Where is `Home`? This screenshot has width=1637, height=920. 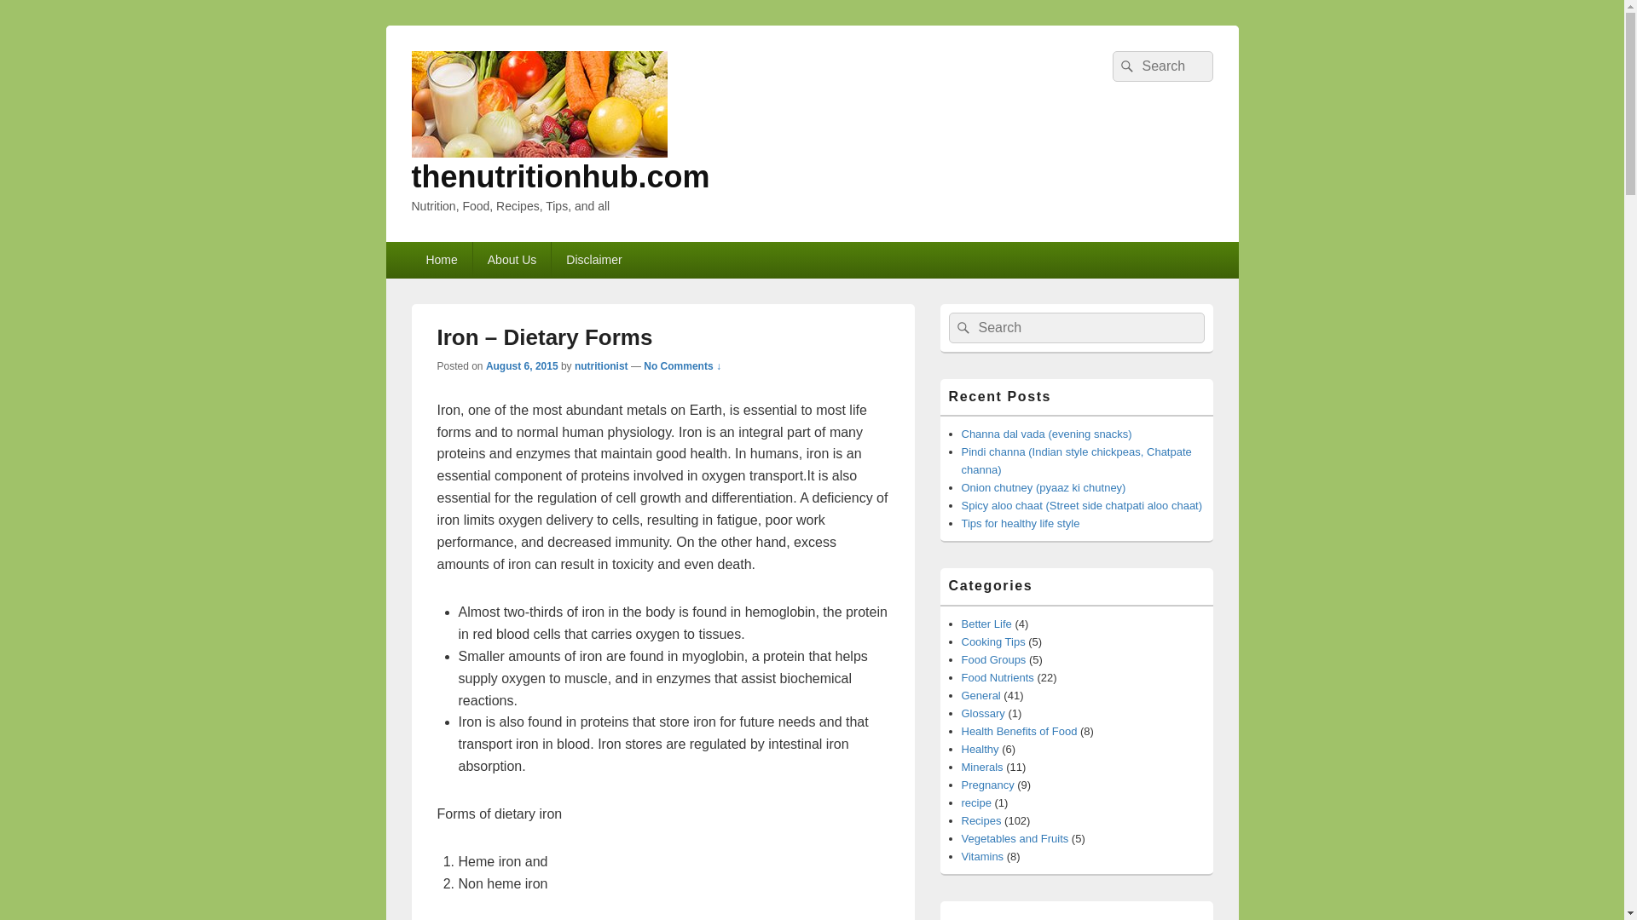
Home is located at coordinates (440, 260).